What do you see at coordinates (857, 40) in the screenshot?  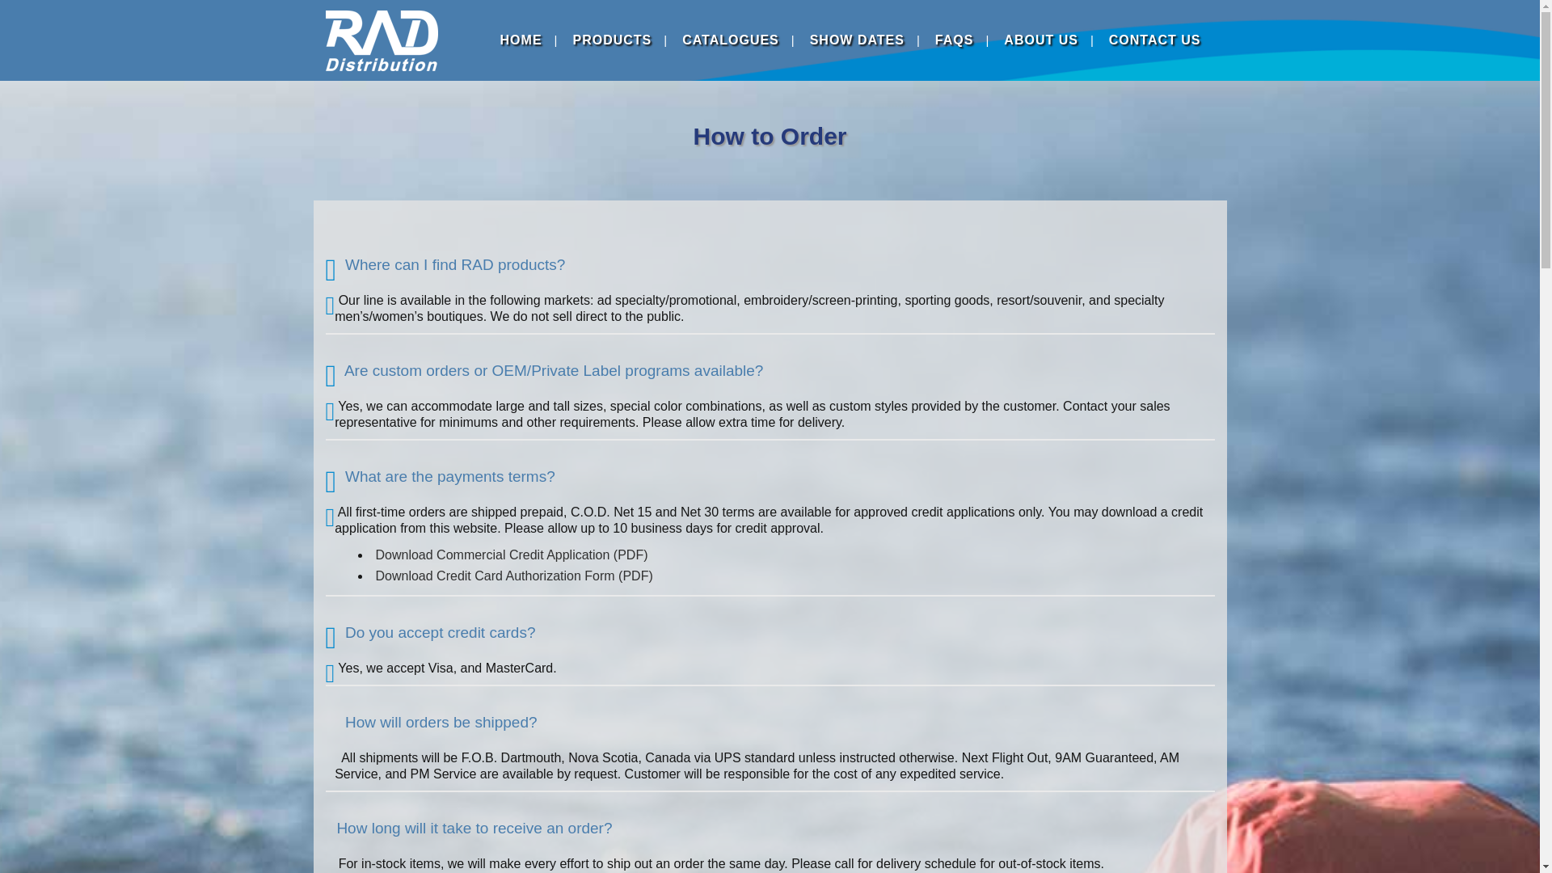 I see `SHOW DATES` at bounding box center [857, 40].